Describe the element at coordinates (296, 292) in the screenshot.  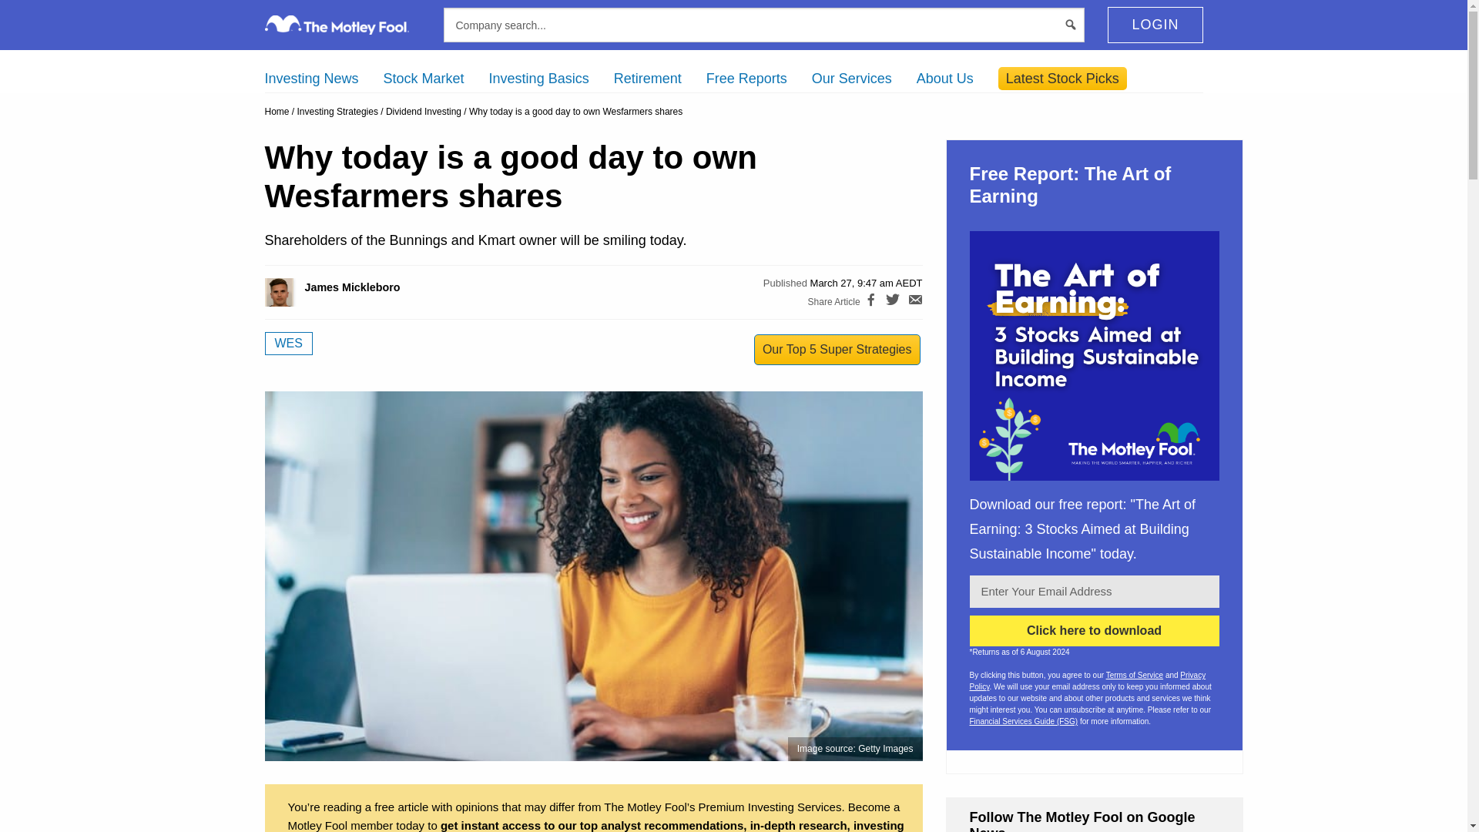
I see `James Mickleboro` at that location.